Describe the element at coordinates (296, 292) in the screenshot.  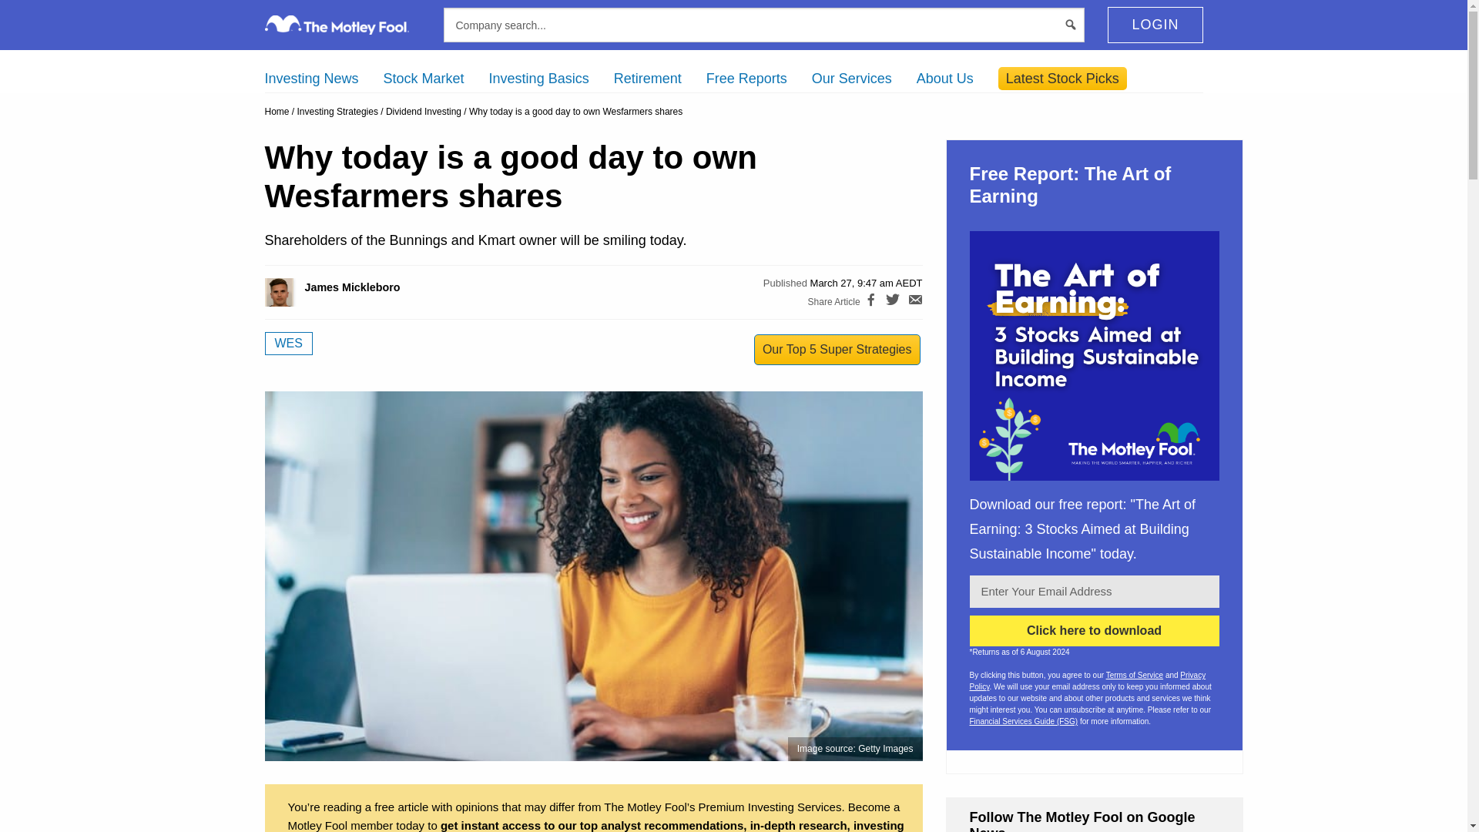
I see `James Mickleboro` at that location.